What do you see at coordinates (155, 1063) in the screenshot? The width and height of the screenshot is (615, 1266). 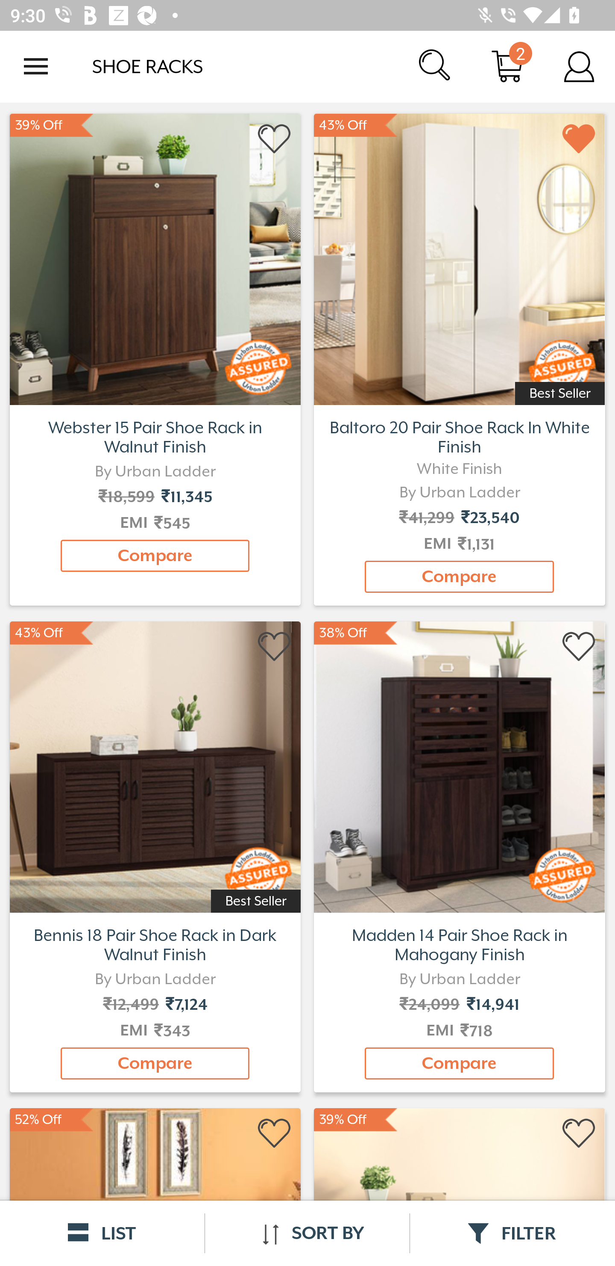 I see `Compare` at bounding box center [155, 1063].